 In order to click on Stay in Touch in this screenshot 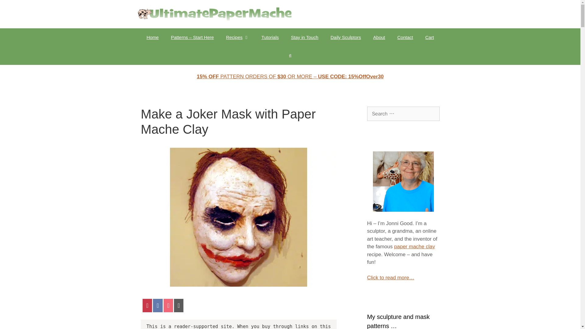, I will do `click(305, 37)`.